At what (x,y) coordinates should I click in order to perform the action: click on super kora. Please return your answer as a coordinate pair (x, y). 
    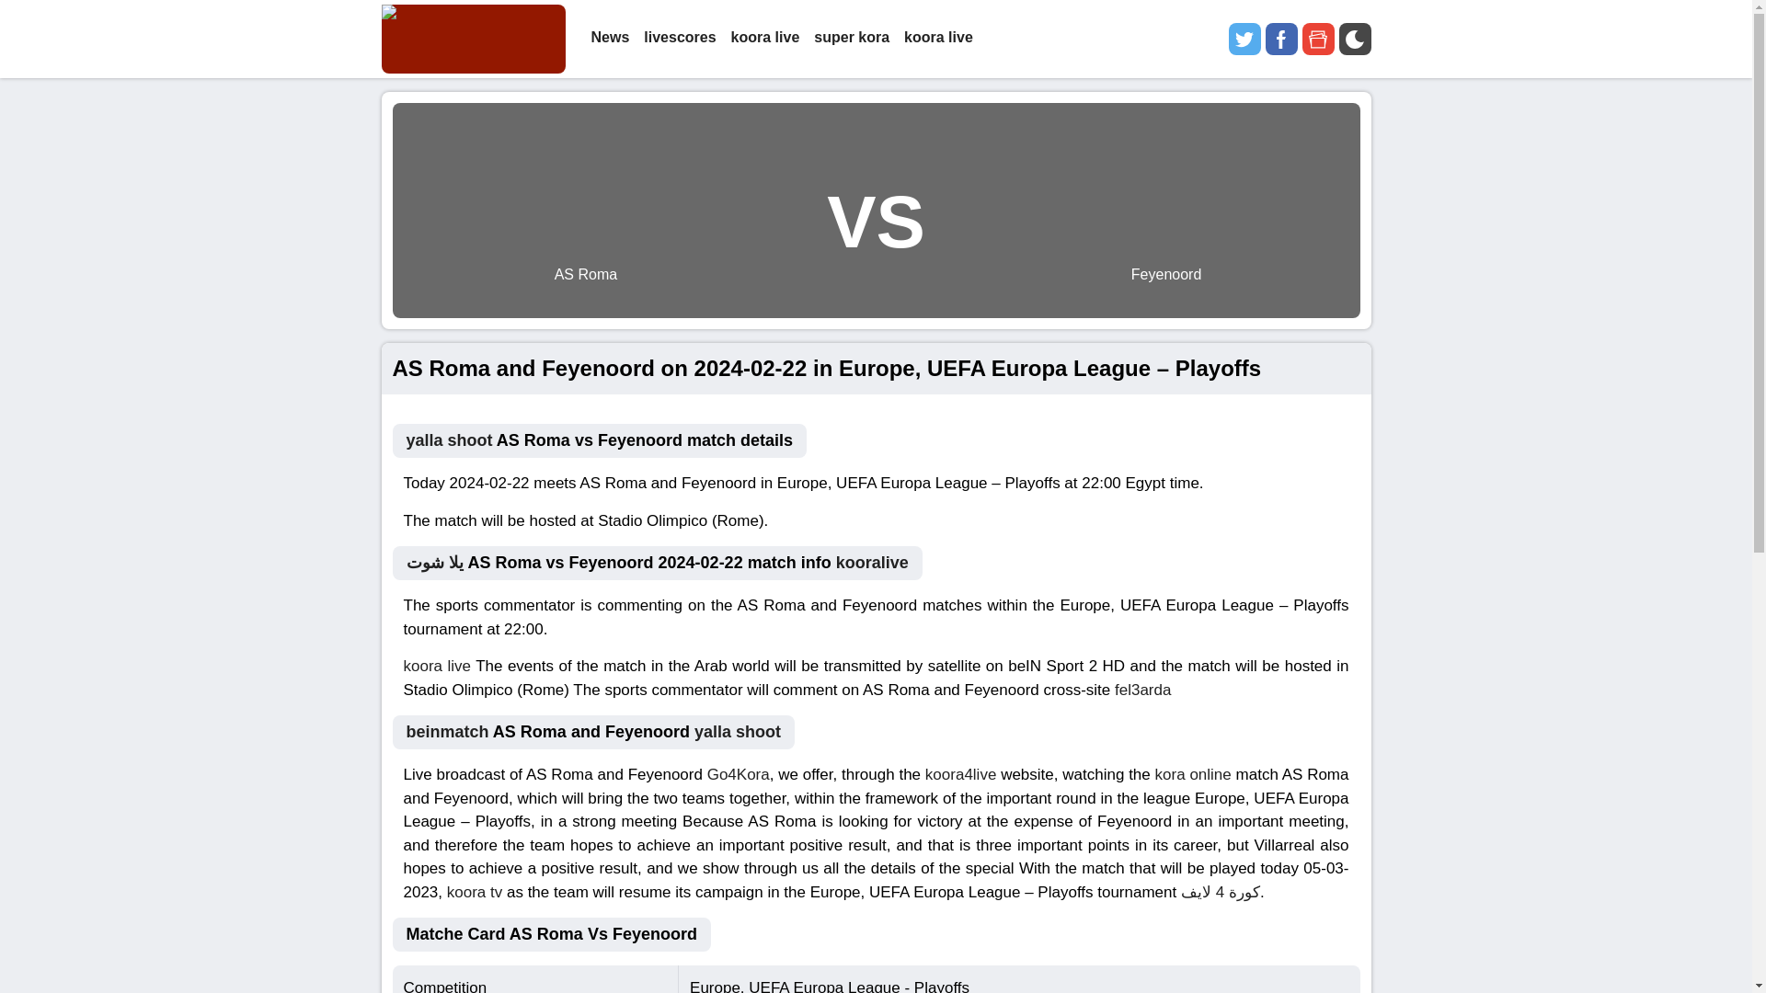
    Looking at the image, I should click on (852, 39).